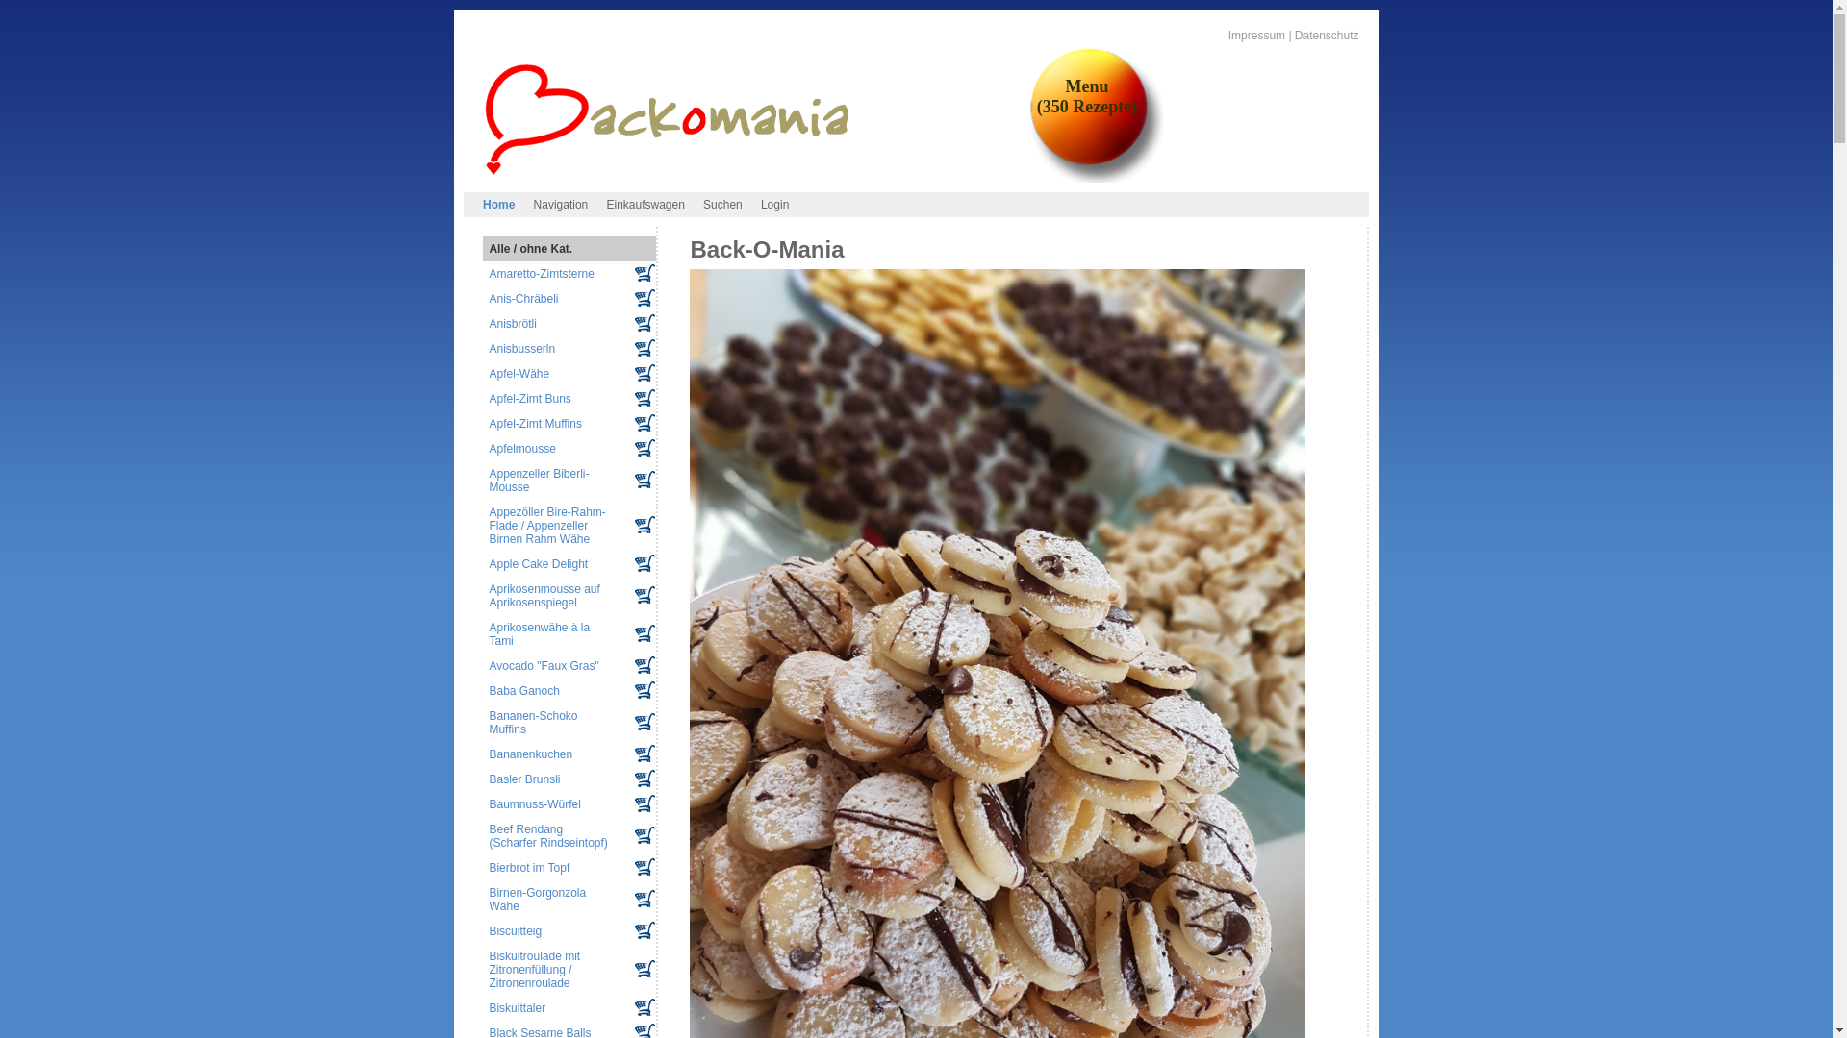 The width and height of the screenshot is (1847, 1038). Describe the element at coordinates (539, 481) in the screenshot. I see `Appenzeller Biberli-Mousse` at that location.